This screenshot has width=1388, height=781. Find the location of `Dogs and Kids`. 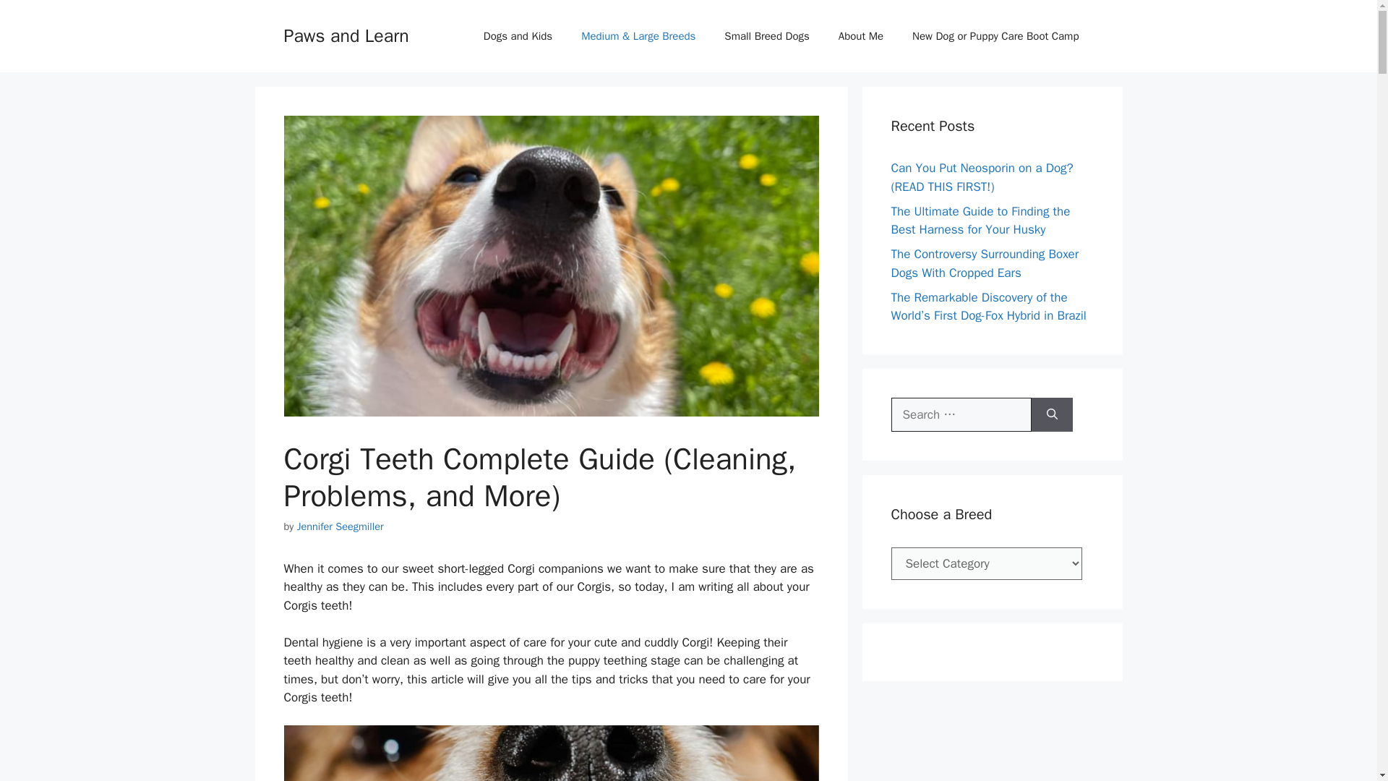

Dogs and Kids is located at coordinates (518, 36).